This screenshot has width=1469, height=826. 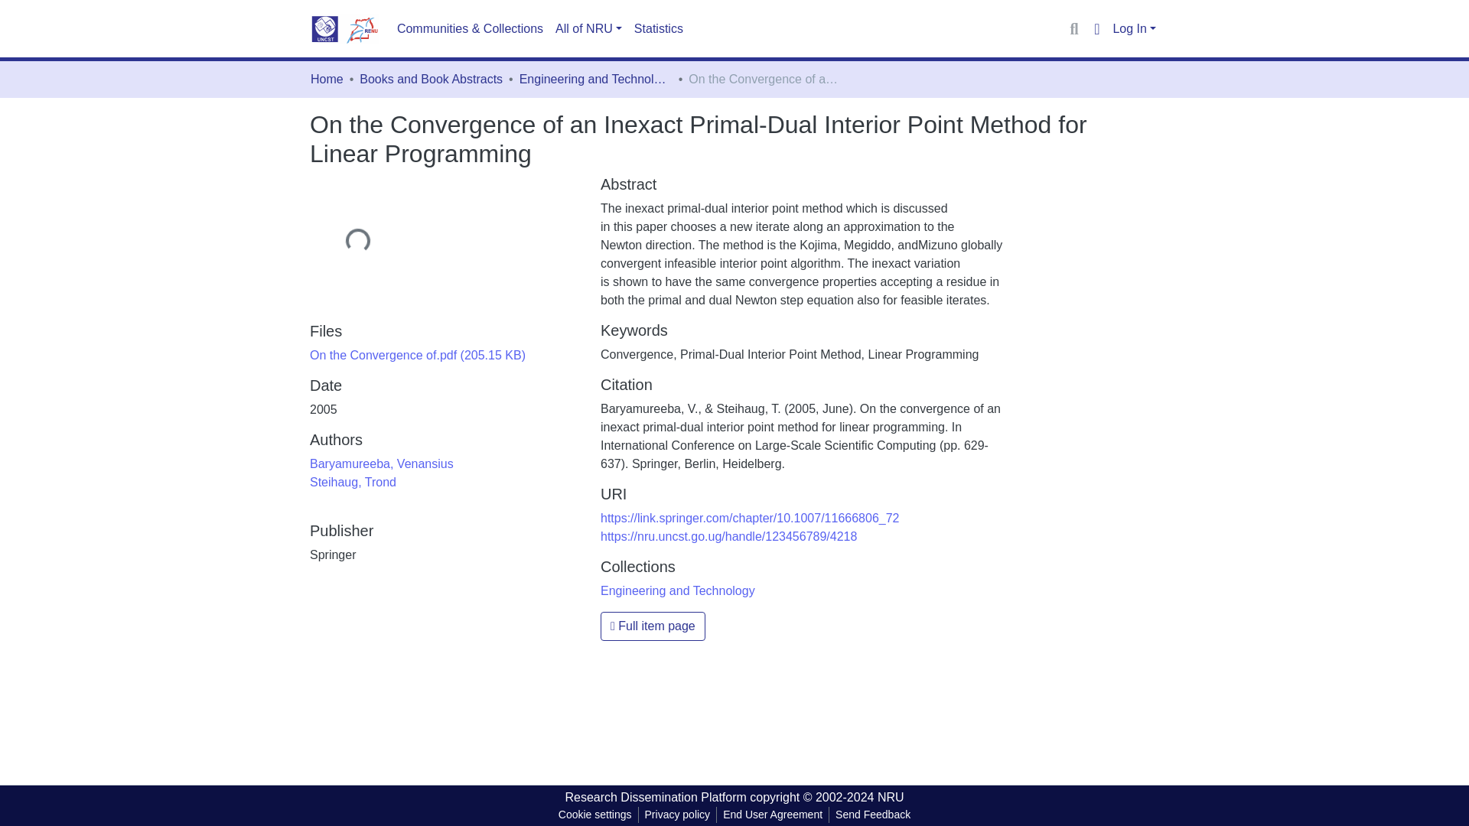 What do you see at coordinates (772, 815) in the screenshot?
I see `End User Agreement` at bounding box center [772, 815].